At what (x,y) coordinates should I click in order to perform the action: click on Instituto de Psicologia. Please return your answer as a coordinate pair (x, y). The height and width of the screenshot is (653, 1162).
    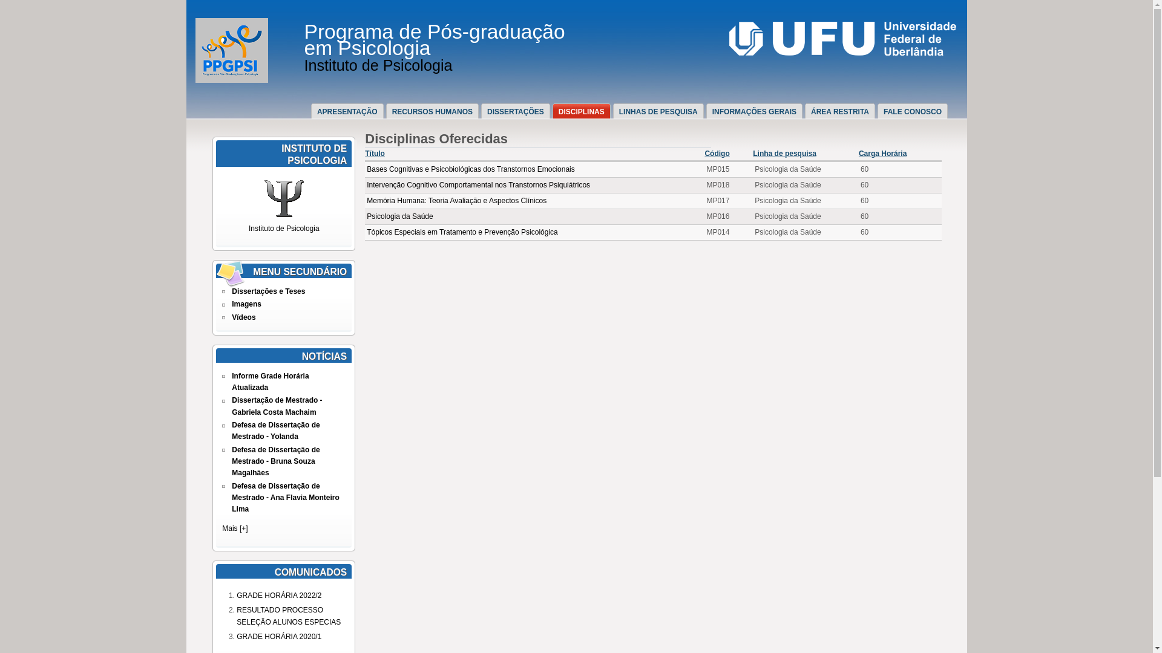
    Looking at the image, I should click on (378, 65).